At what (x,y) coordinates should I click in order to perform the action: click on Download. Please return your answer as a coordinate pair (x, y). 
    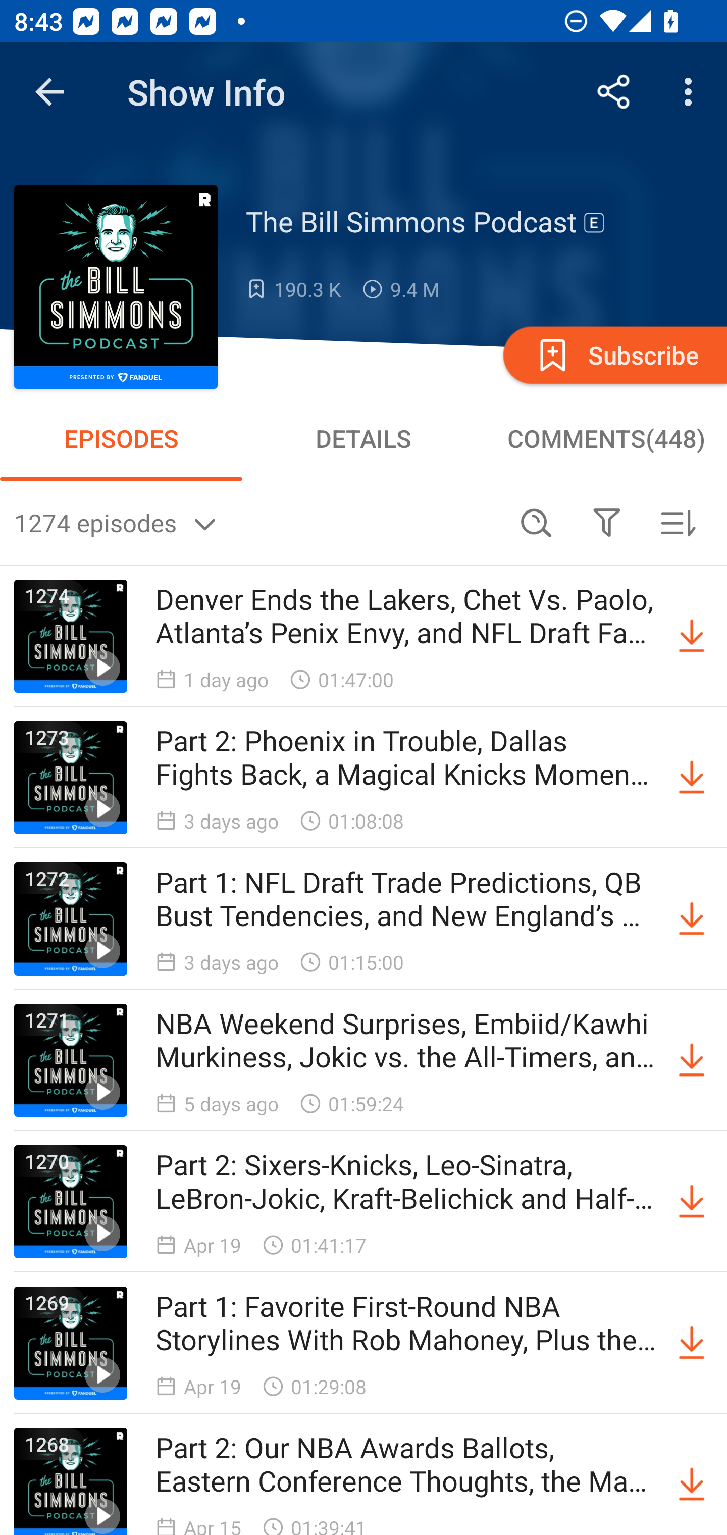
    Looking at the image, I should click on (692, 636).